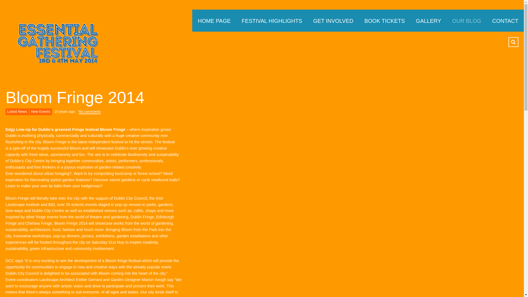  Describe the element at coordinates (513, 42) in the screenshot. I see `Search ...` at that location.